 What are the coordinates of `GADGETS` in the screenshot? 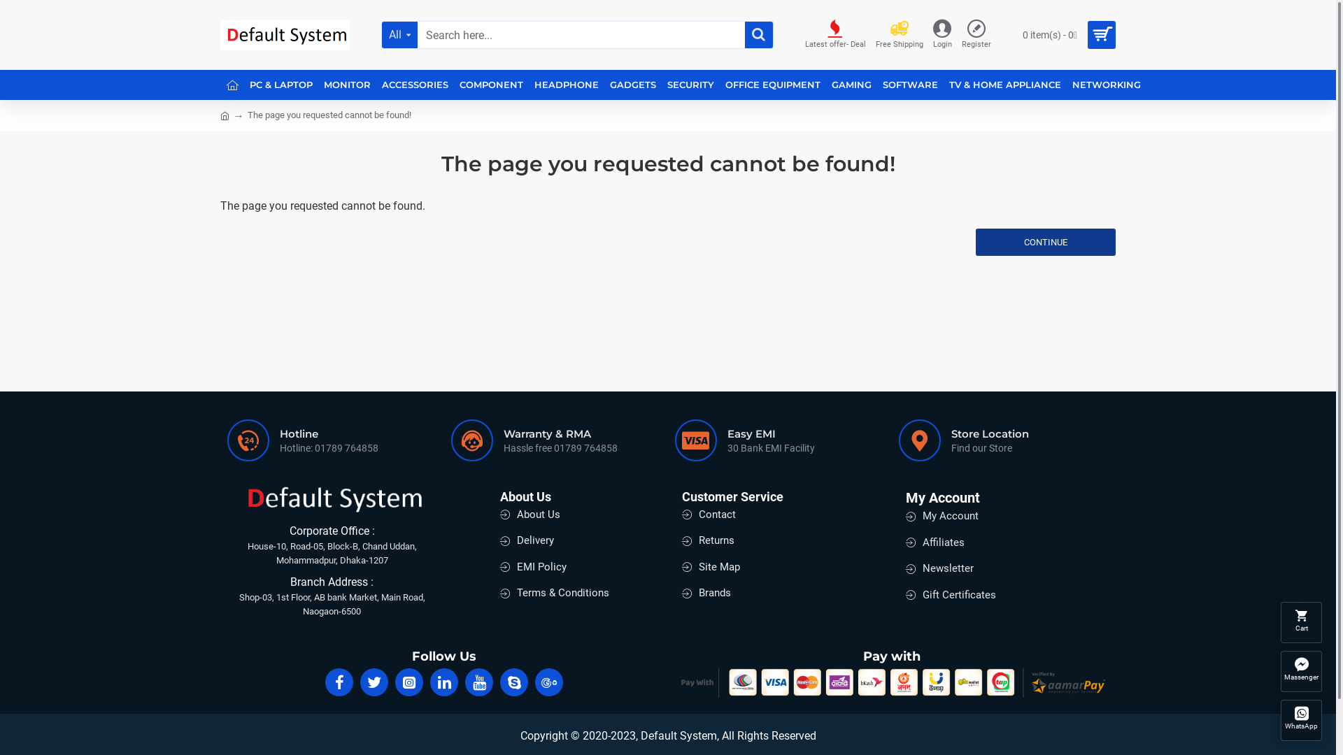 It's located at (633, 85).